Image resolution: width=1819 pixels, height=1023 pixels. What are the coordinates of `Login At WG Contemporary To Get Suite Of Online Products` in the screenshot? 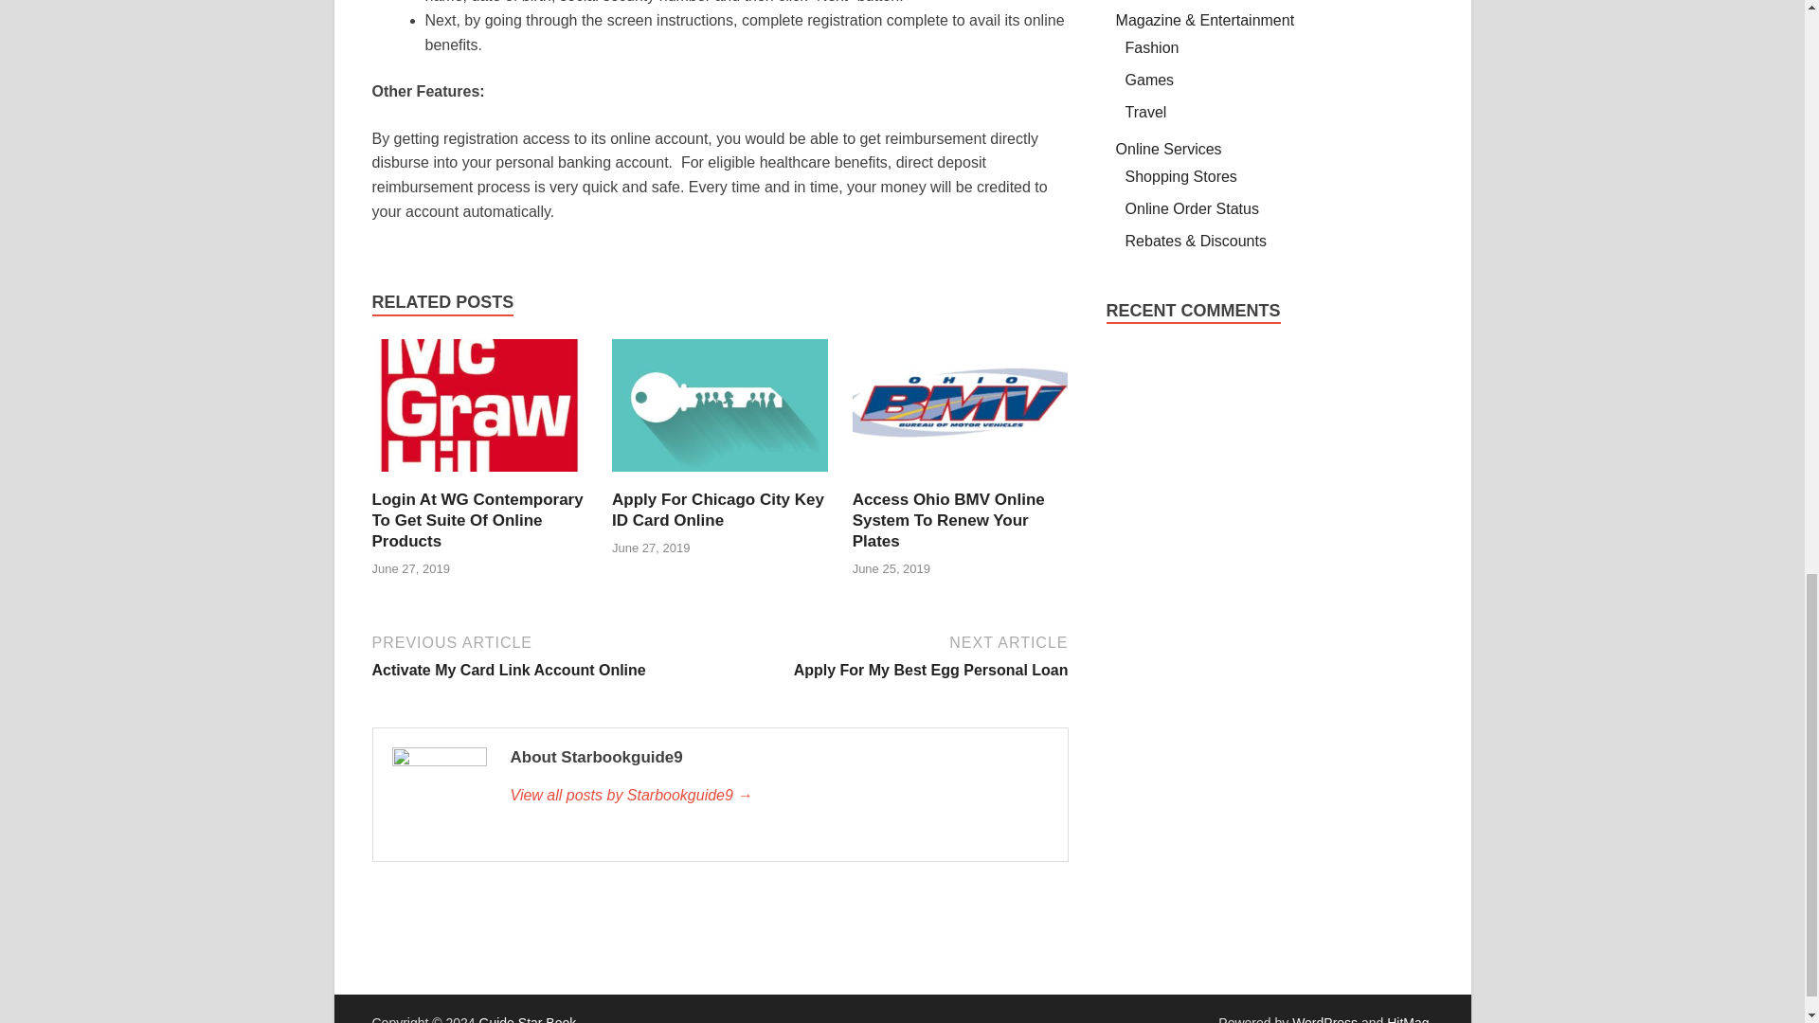 It's located at (778, 796).